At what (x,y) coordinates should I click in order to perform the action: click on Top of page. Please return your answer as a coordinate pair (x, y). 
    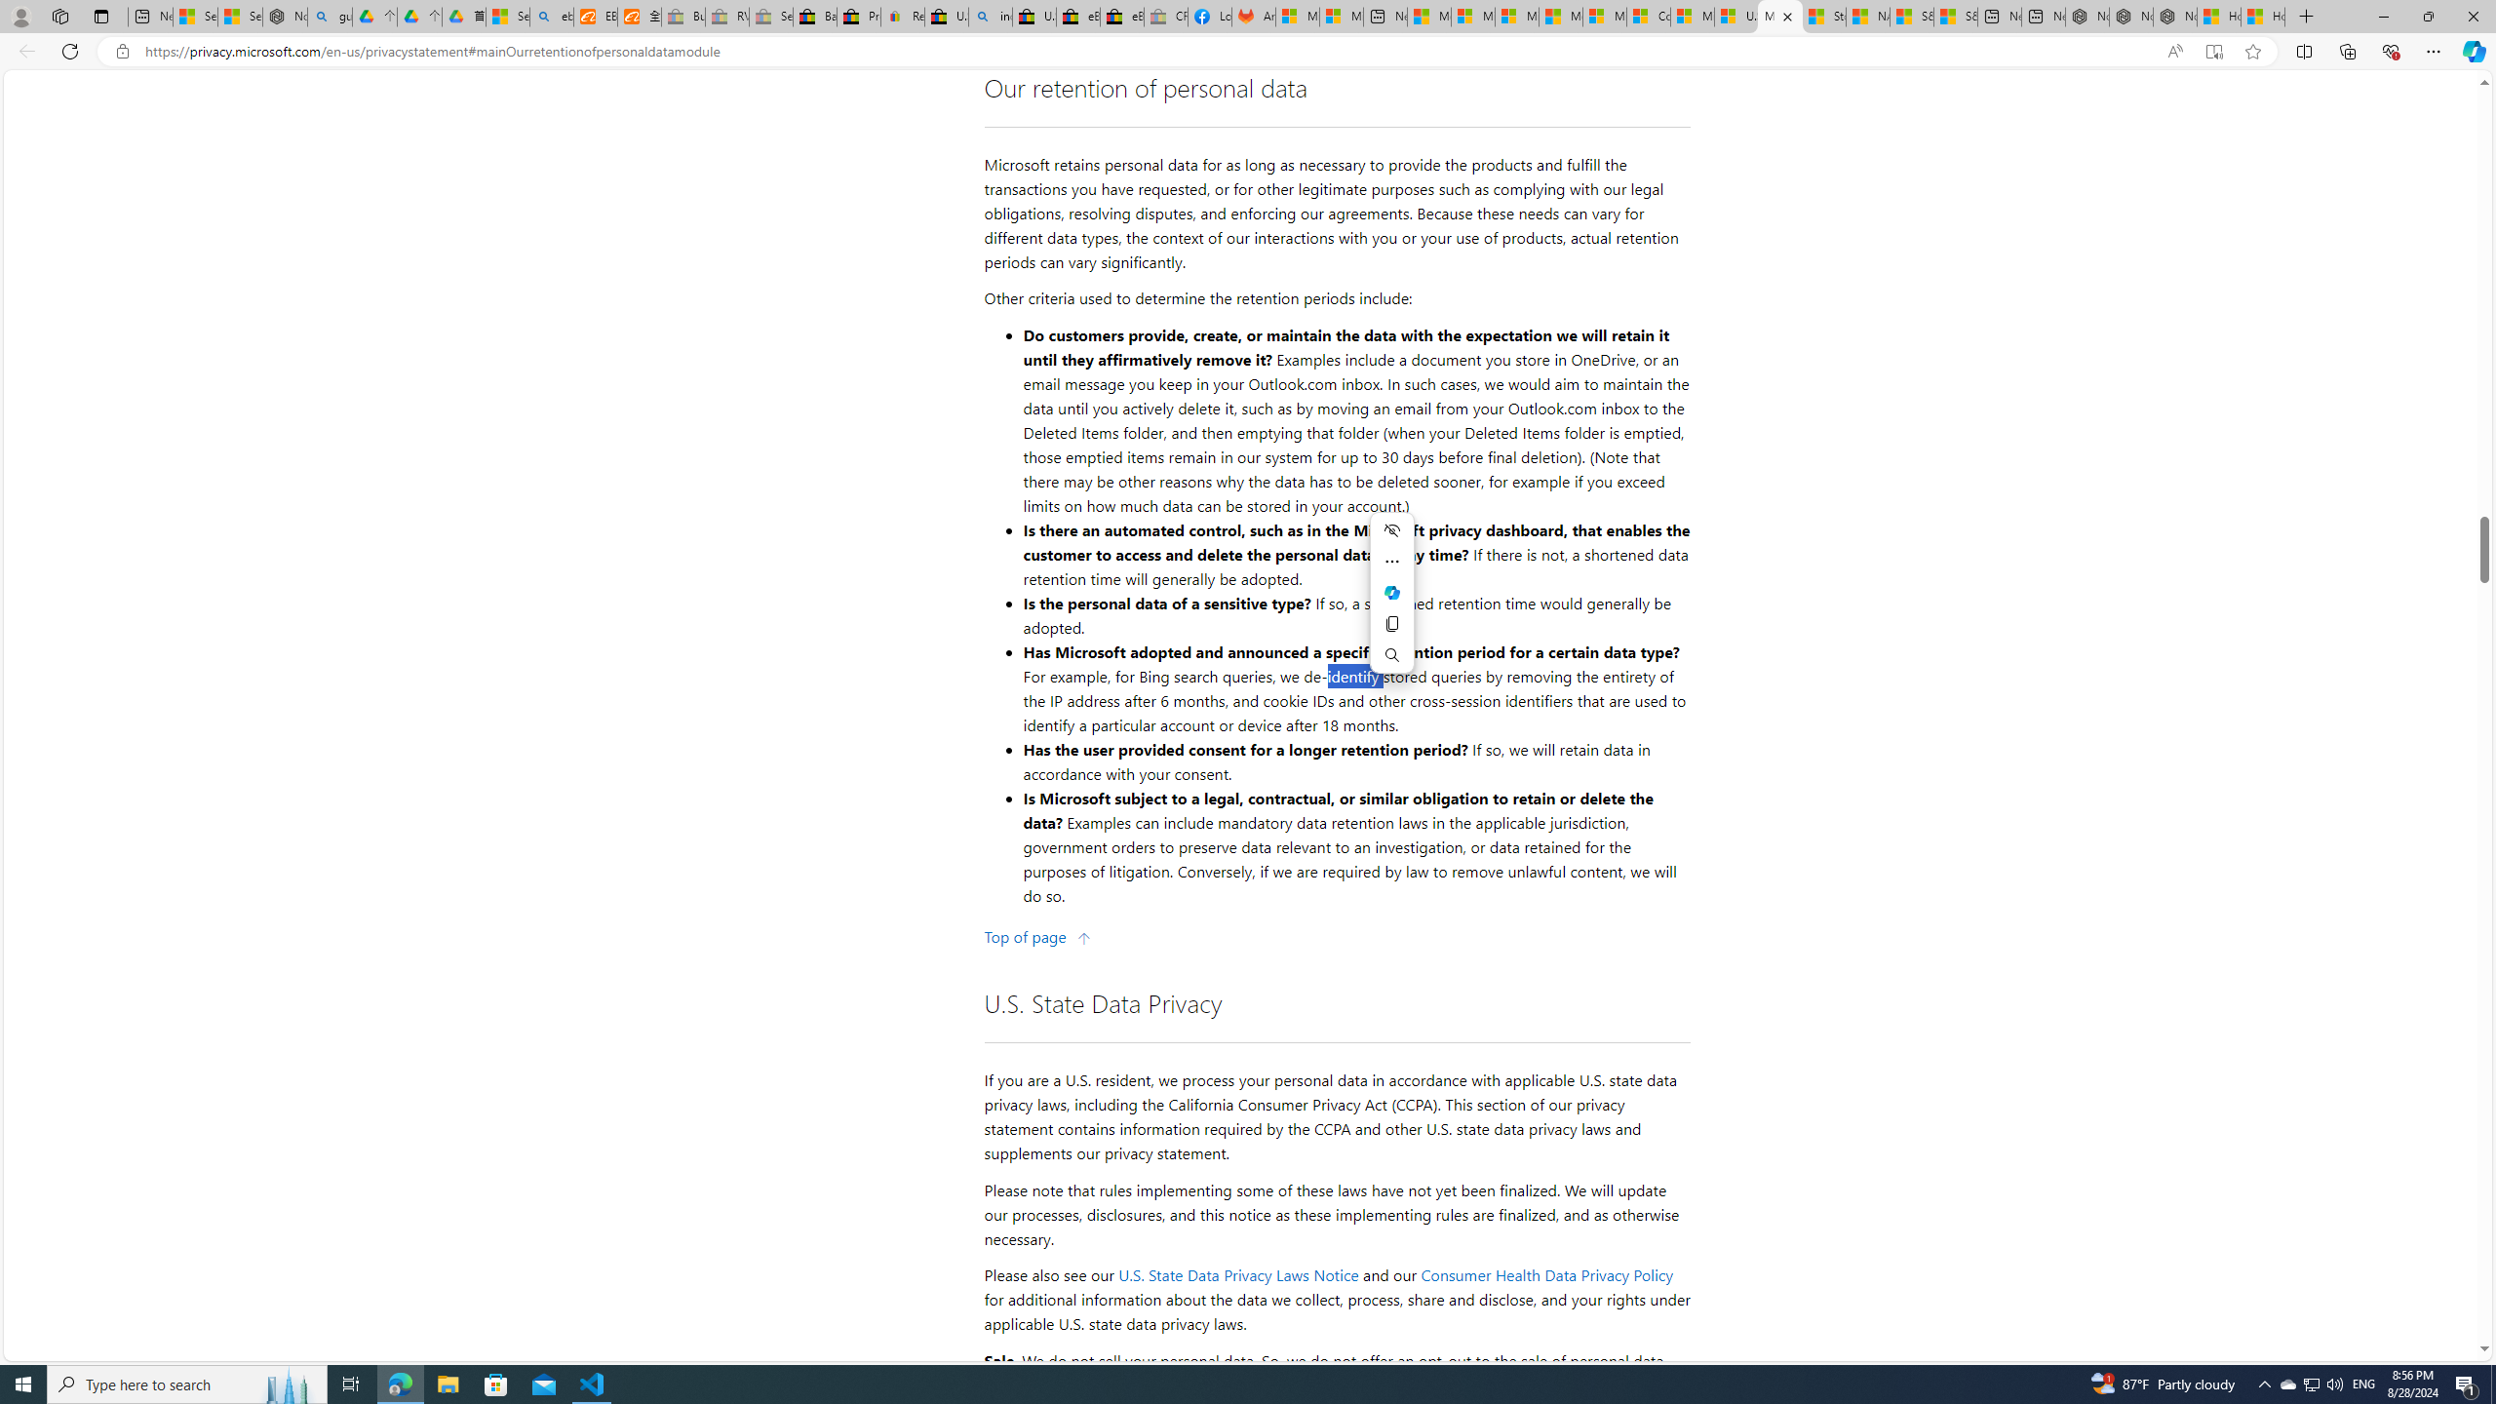
    Looking at the image, I should click on (1037, 937).